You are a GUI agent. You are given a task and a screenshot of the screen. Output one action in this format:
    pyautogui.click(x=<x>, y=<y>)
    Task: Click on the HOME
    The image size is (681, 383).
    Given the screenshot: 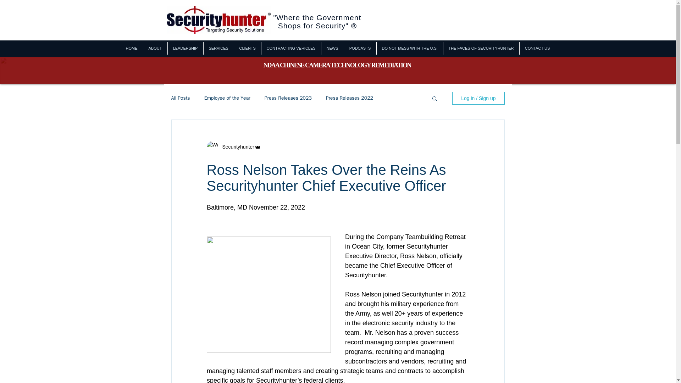 What is the action you would take?
    pyautogui.click(x=132, y=48)
    